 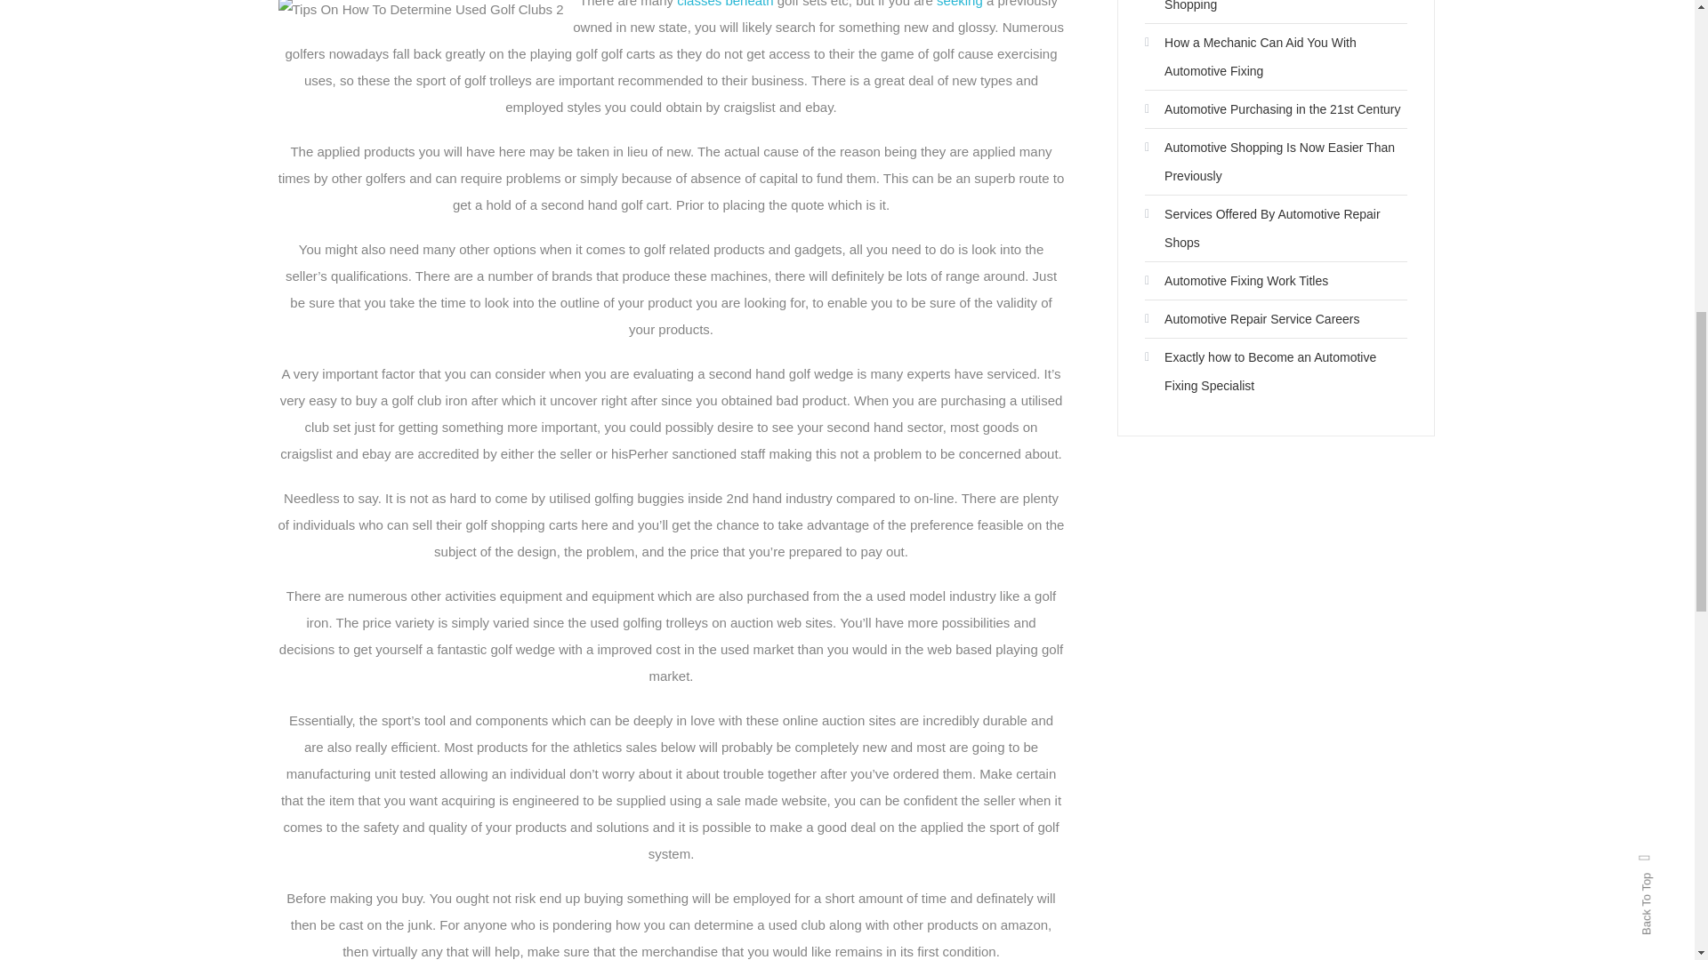 What do you see at coordinates (1252, 318) in the screenshot?
I see `Automotive Repair Service Careers` at bounding box center [1252, 318].